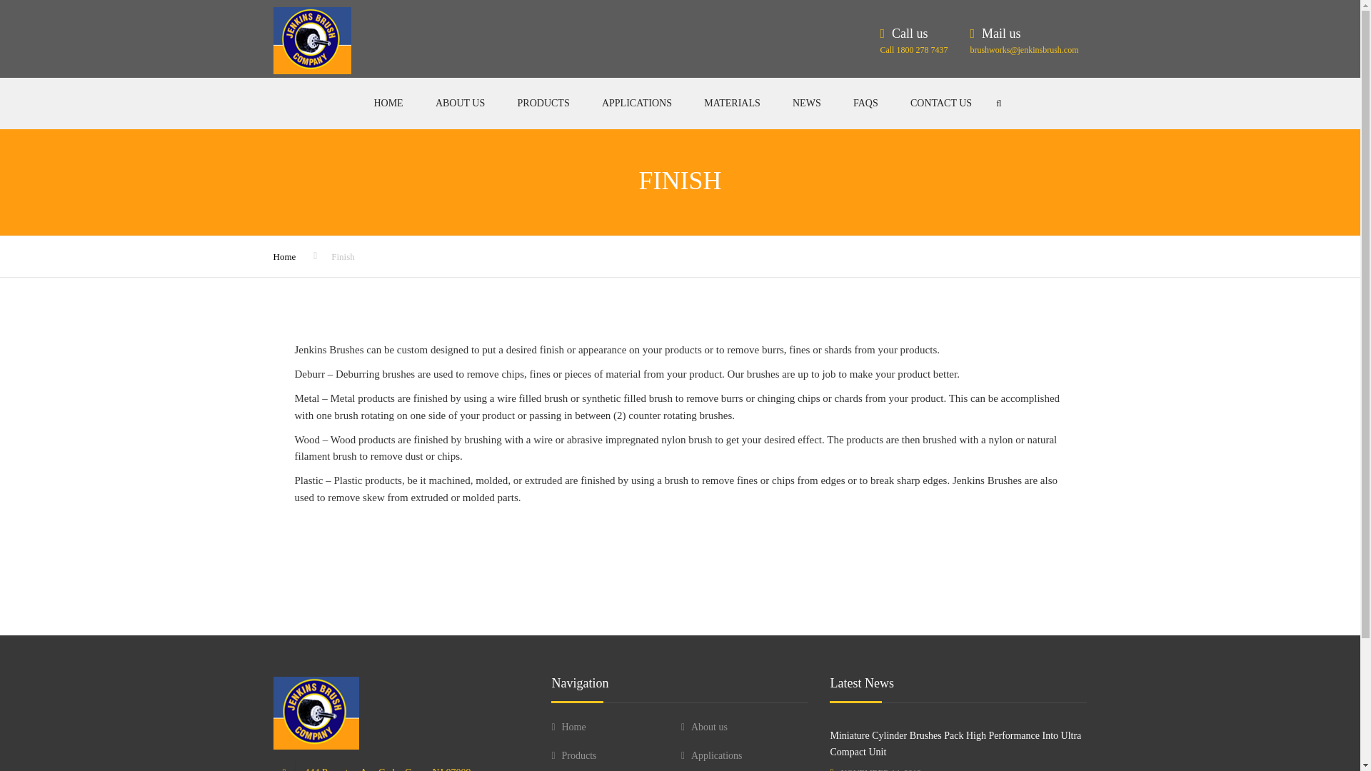 The height and width of the screenshot is (771, 1371). What do you see at coordinates (460, 104) in the screenshot?
I see `ABOUT US` at bounding box center [460, 104].